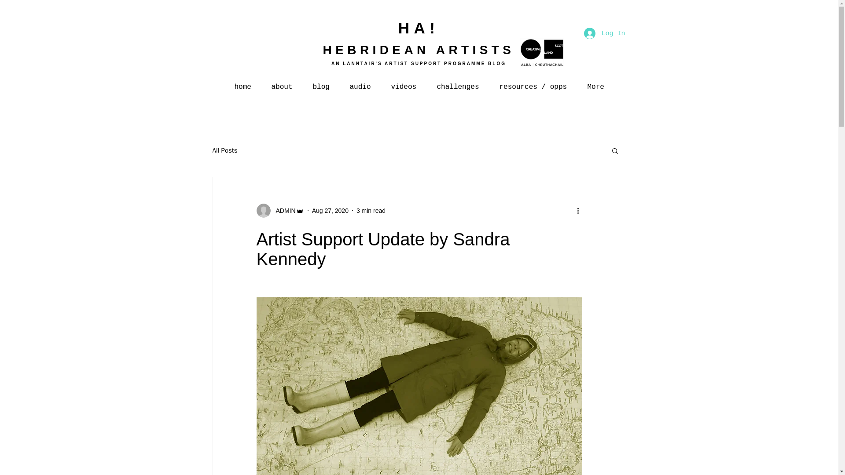  I want to click on Log In, so click(604, 33).